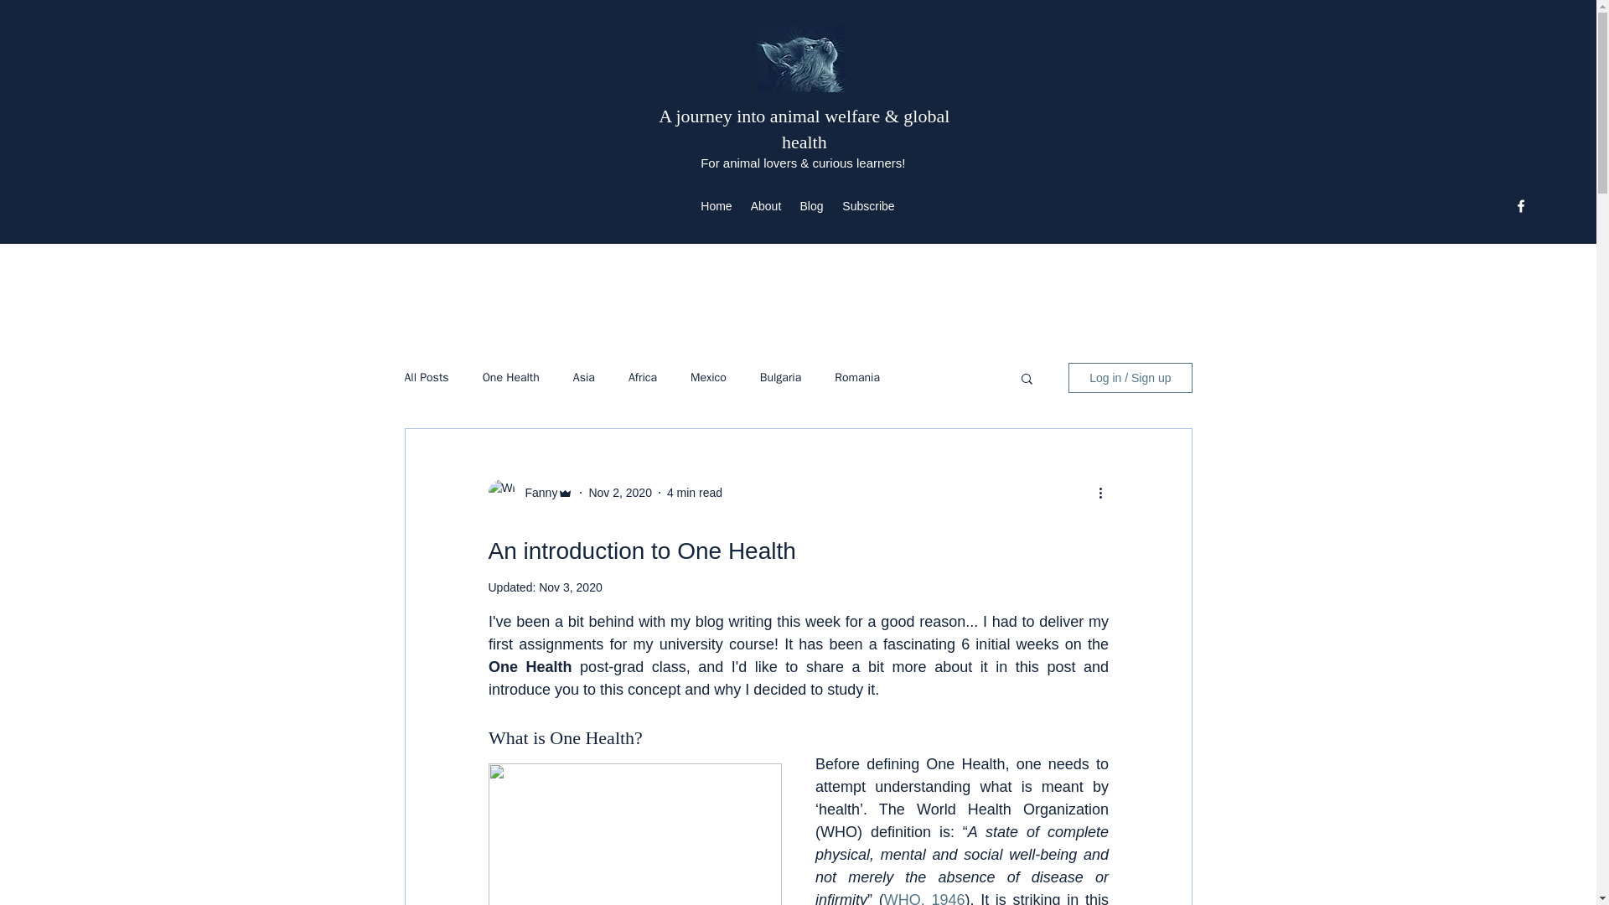  What do you see at coordinates (511, 377) in the screenshot?
I see `One Health` at bounding box center [511, 377].